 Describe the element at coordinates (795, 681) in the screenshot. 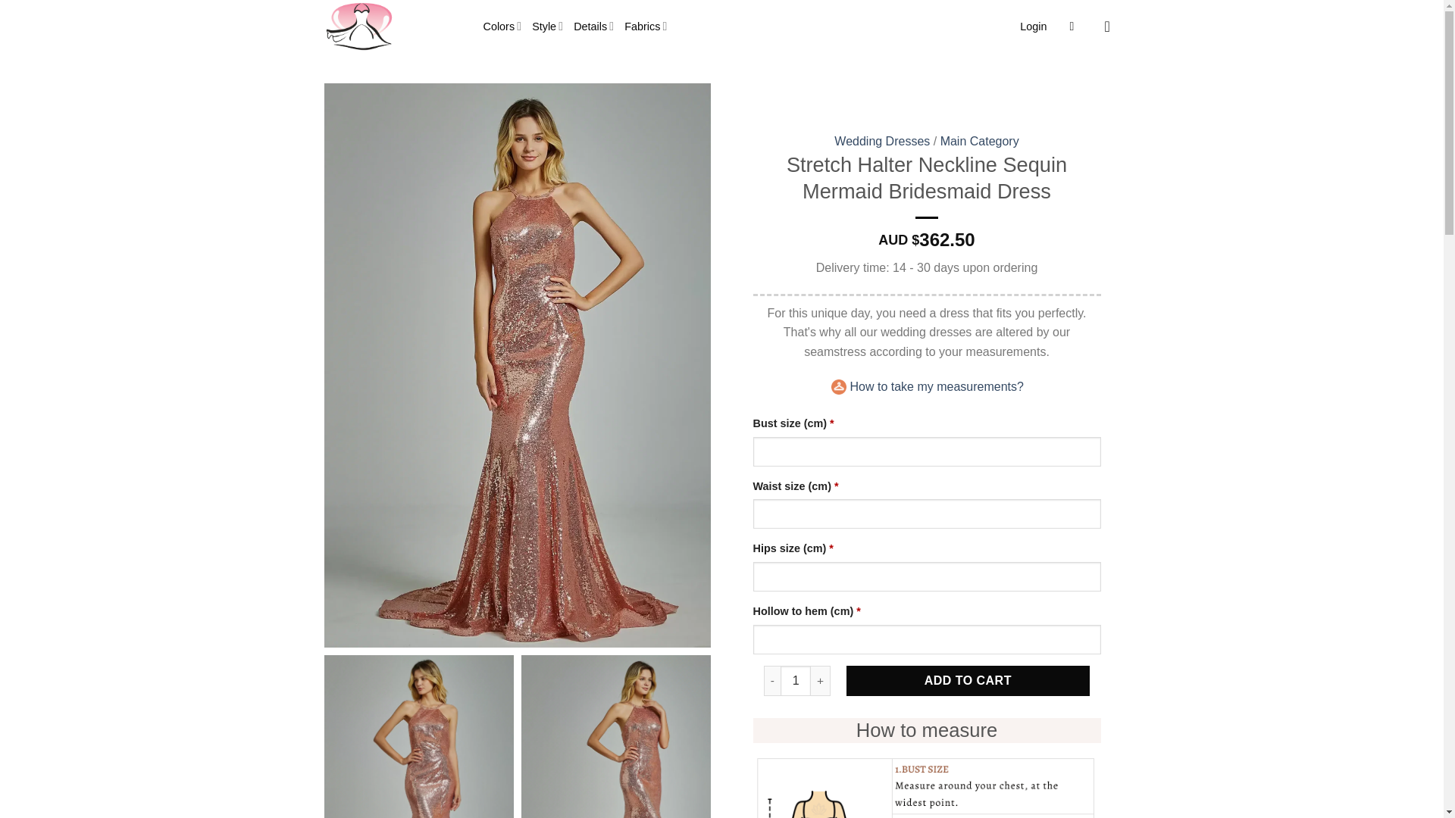

I see `1` at that location.